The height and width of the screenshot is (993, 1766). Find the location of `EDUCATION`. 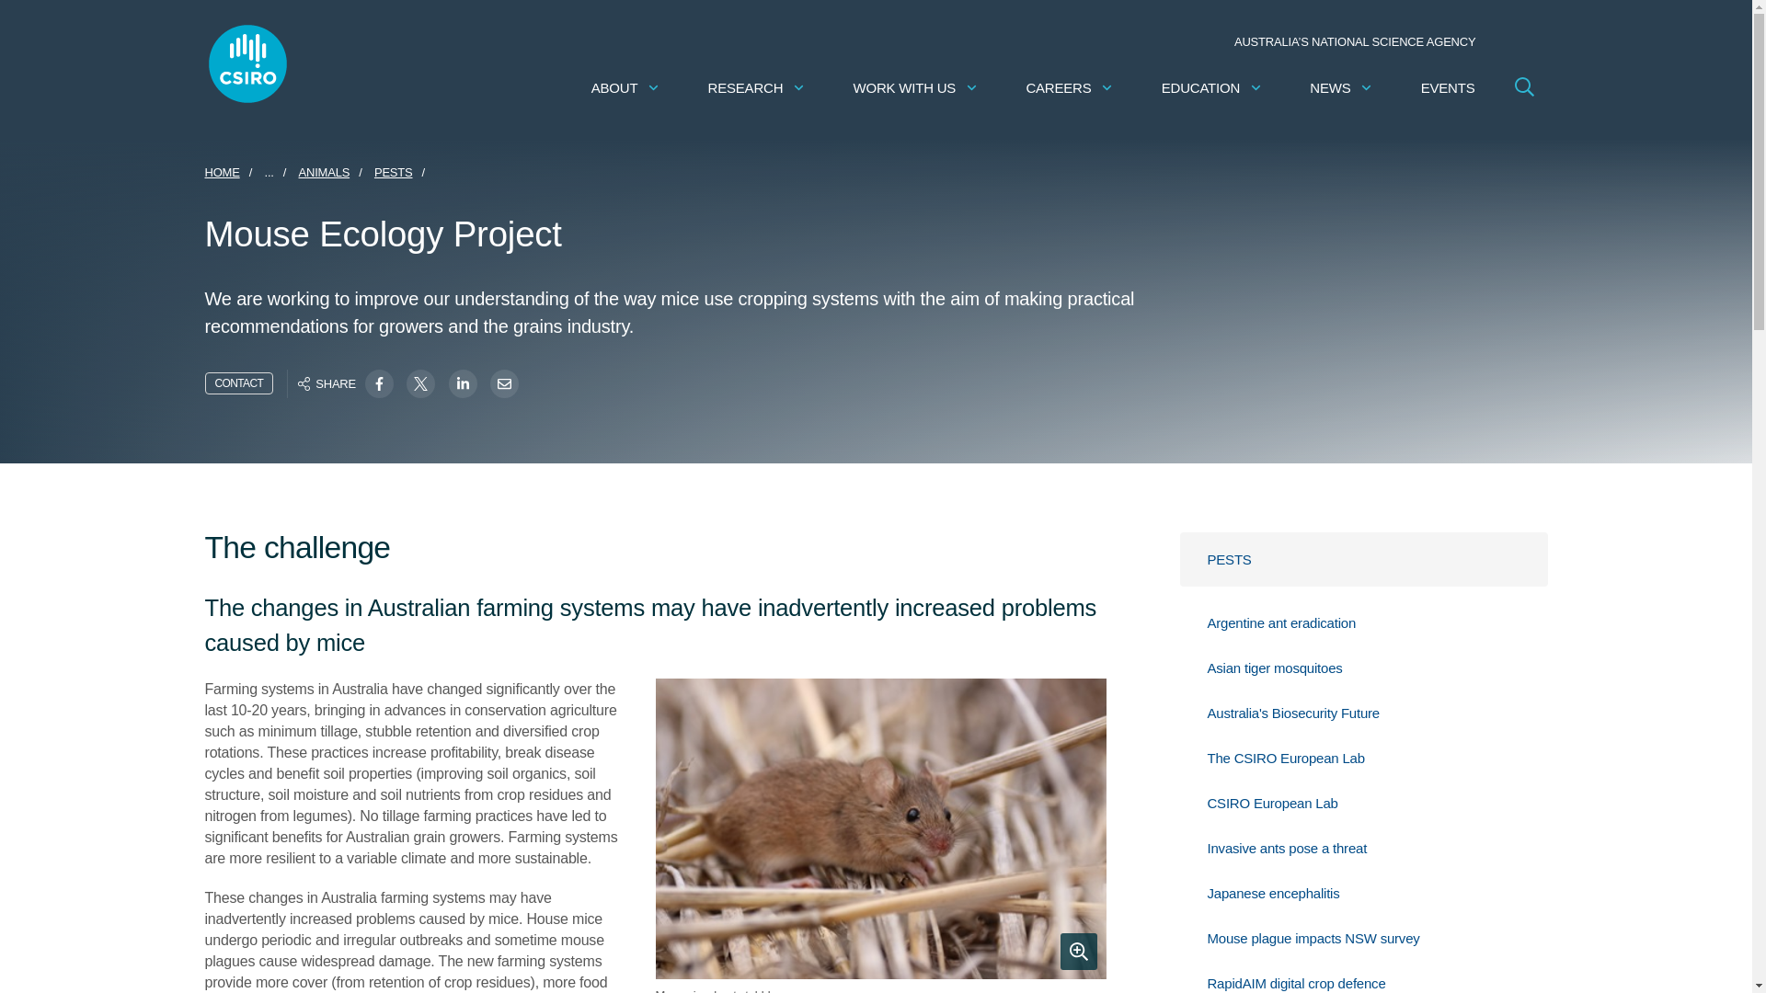

EDUCATION is located at coordinates (1212, 87).